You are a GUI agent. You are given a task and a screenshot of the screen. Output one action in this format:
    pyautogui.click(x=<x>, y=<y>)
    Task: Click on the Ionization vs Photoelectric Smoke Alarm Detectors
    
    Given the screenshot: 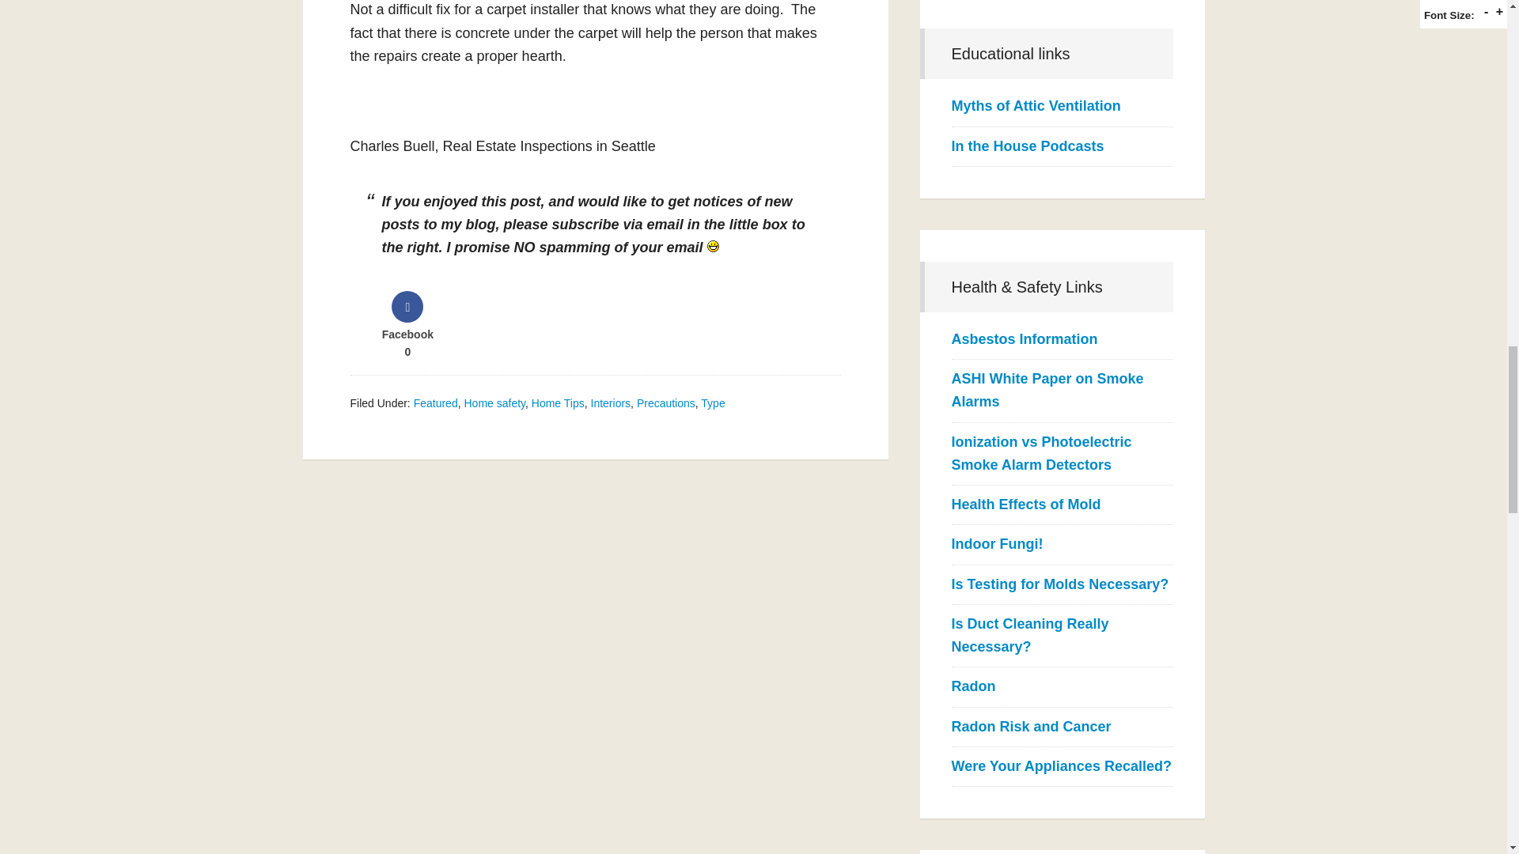 What is the action you would take?
    pyautogui.click(x=1041, y=453)
    